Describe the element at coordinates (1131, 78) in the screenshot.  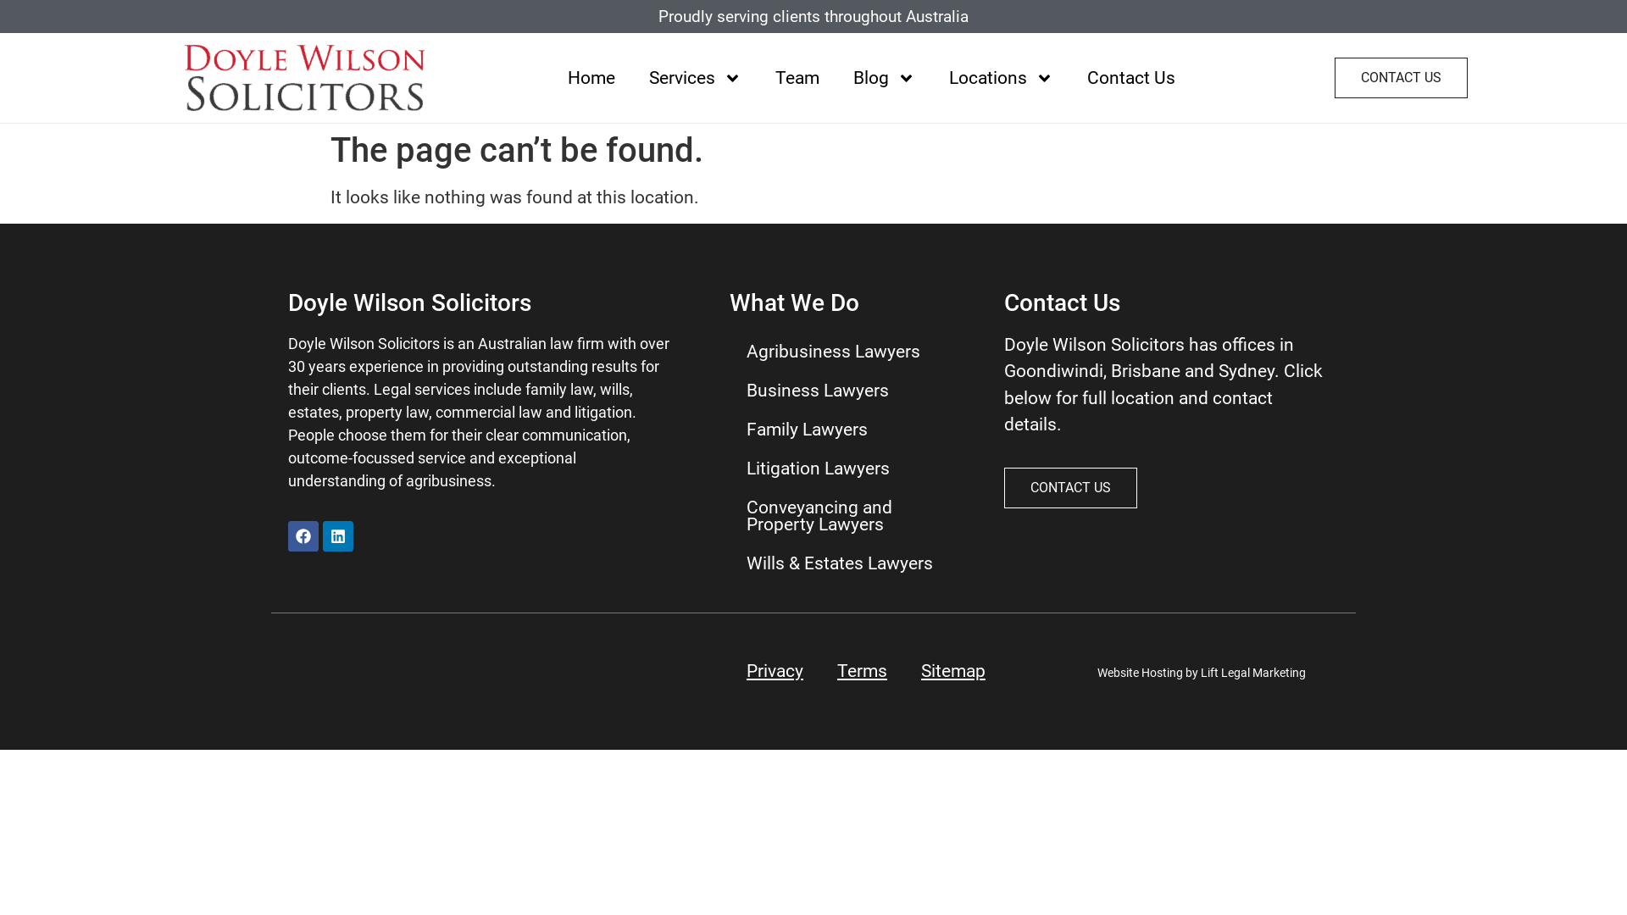
I see `Contact Us` at that location.